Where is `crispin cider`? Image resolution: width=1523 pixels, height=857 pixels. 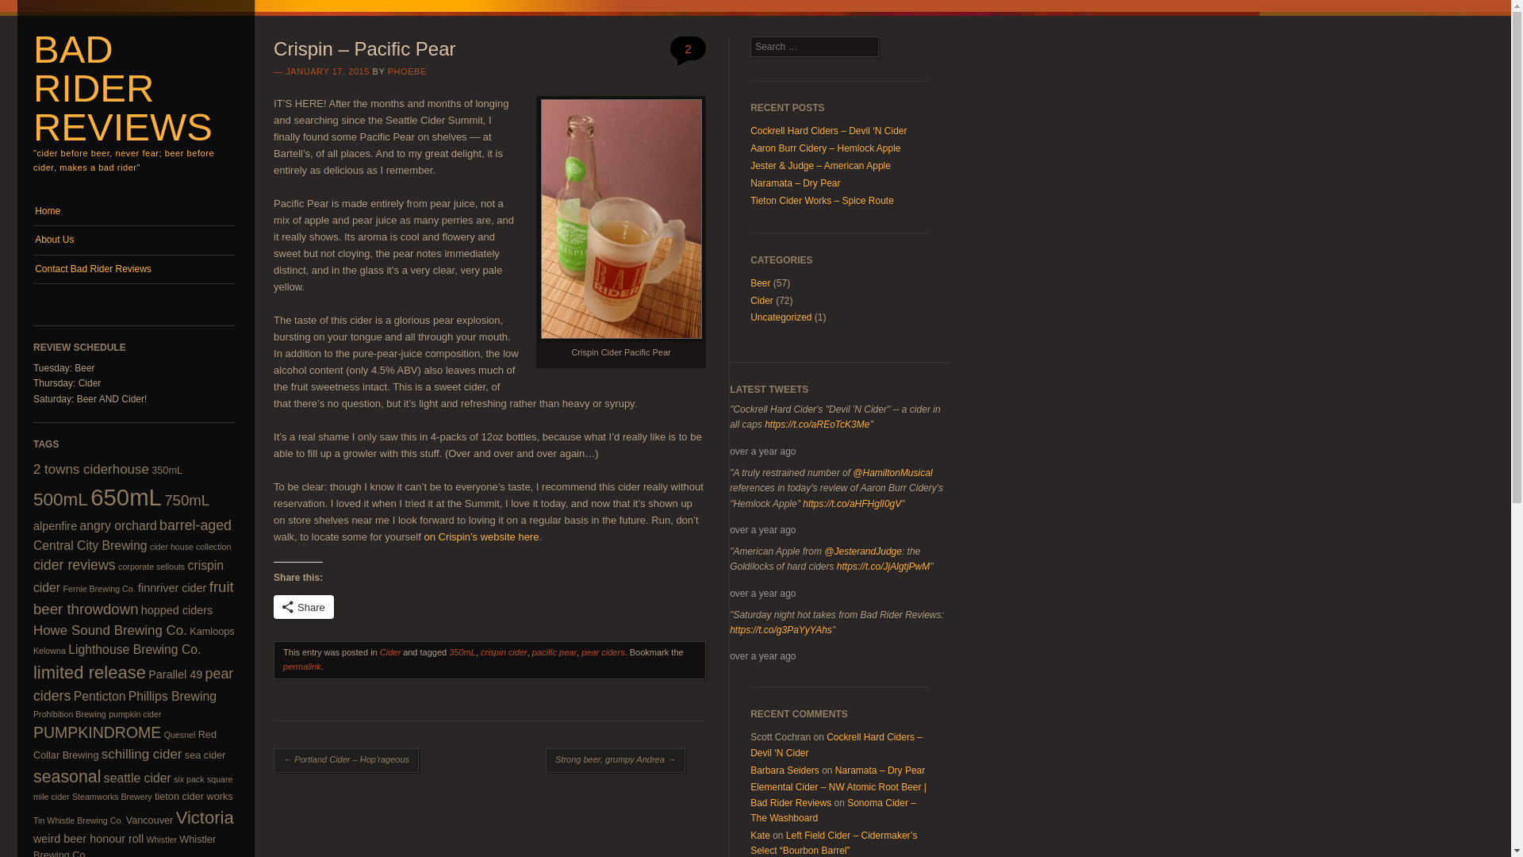
crispin cider is located at coordinates (129, 576).